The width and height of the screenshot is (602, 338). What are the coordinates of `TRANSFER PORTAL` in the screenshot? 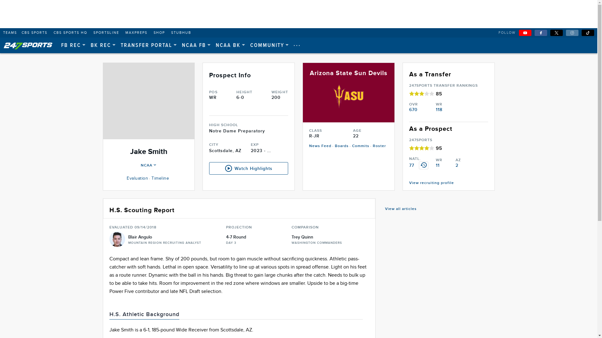 It's located at (149, 46).